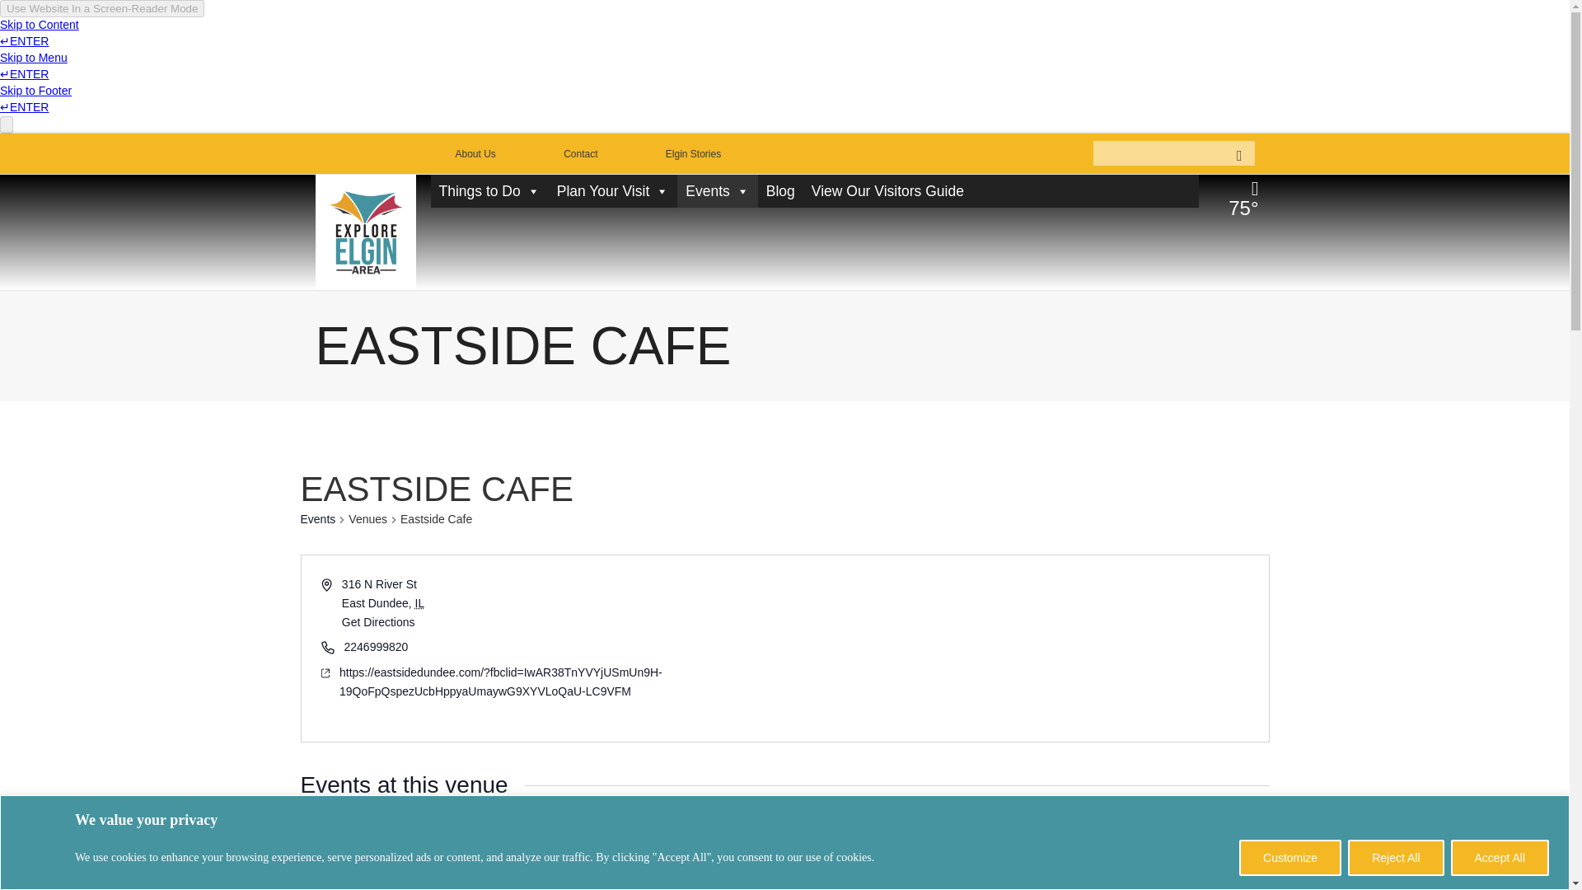 This screenshot has height=890, width=1582. What do you see at coordinates (1500, 857) in the screenshot?
I see `Accept All` at bounding box center [1500, 857].